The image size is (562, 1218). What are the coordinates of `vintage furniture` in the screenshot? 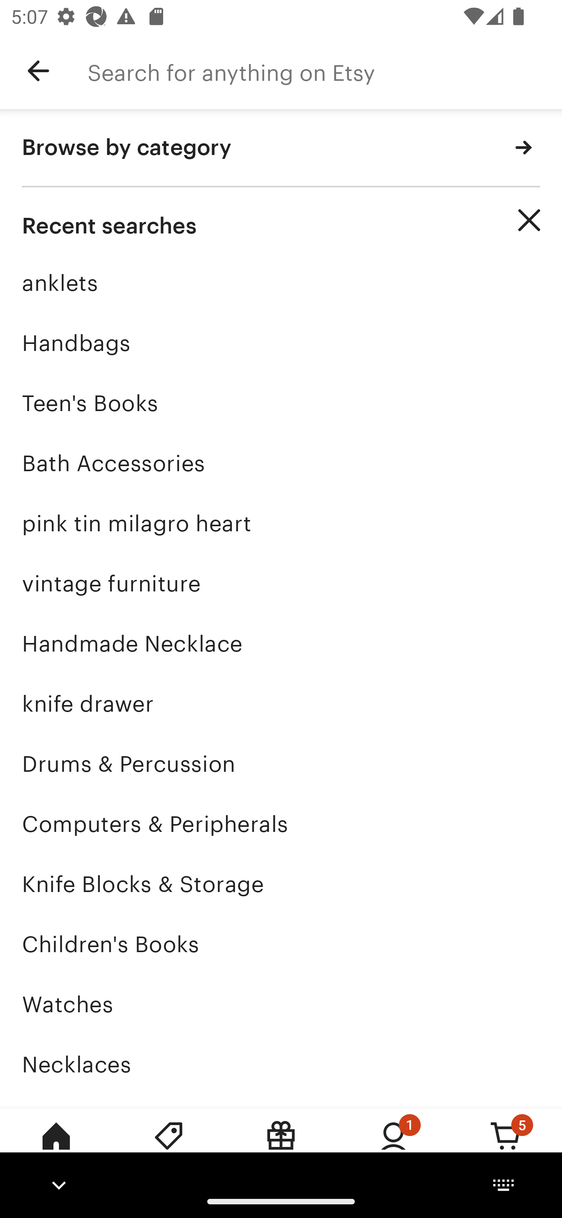 It's located at (281, 583).